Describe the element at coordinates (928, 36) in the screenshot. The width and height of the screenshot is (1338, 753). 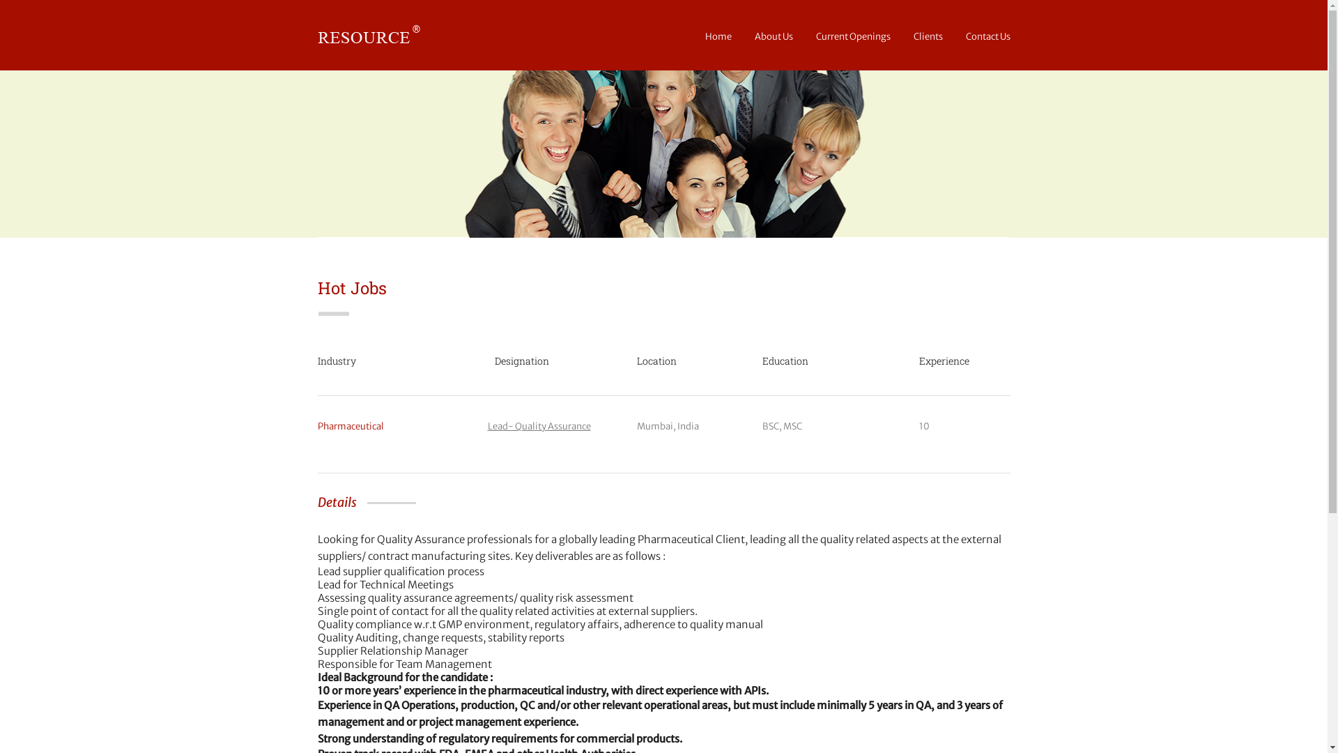
I see `Clients` at that location.